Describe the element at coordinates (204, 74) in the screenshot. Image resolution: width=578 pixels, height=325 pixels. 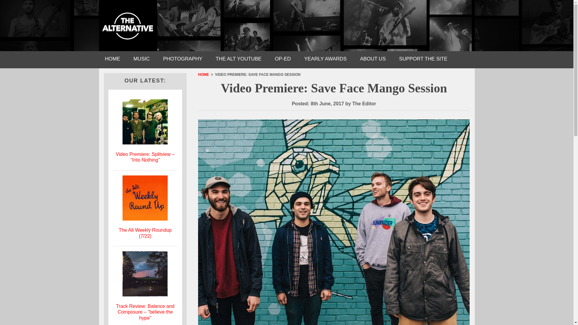
I see `HOME` at that location.